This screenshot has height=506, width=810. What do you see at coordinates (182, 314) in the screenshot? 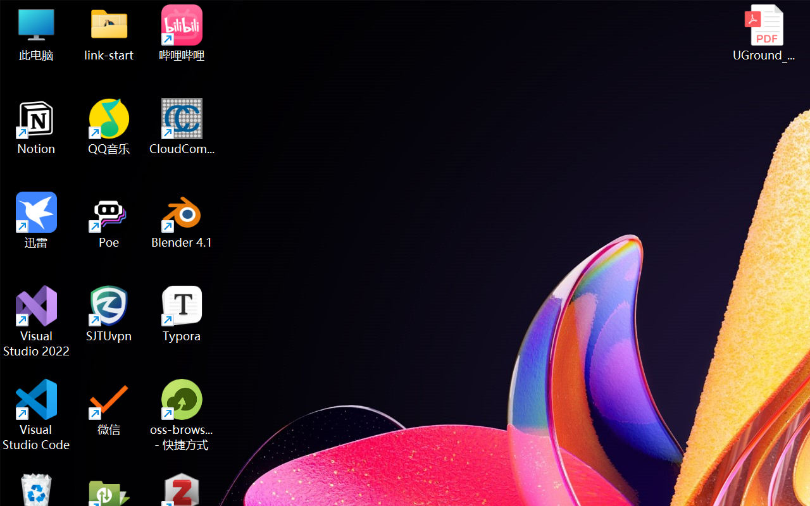
I see `Typora` at bounding box center [182, 314].